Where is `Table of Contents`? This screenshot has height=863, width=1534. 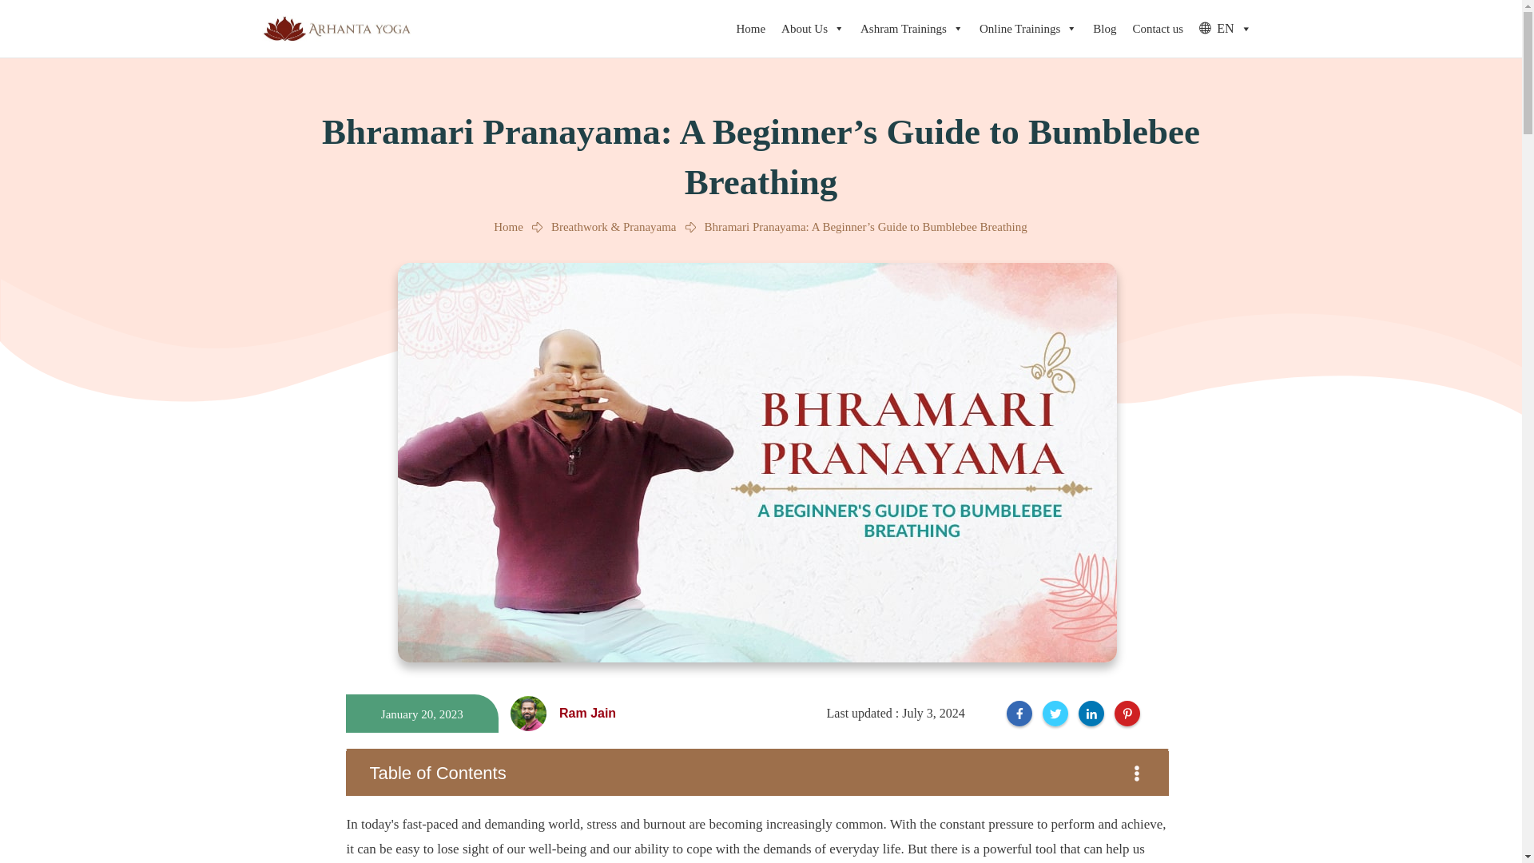
Table of Contents is located at coordinates (756, 772).